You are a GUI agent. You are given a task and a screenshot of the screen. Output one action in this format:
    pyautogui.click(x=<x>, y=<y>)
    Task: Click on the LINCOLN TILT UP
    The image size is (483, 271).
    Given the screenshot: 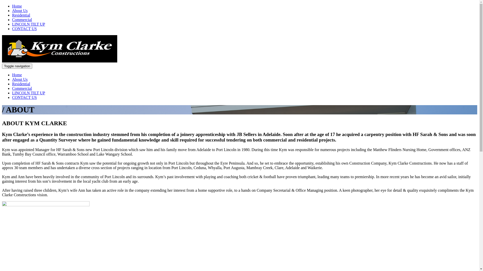 What is the action you would take?
    pyautogui.click(x=29, y=93)
    